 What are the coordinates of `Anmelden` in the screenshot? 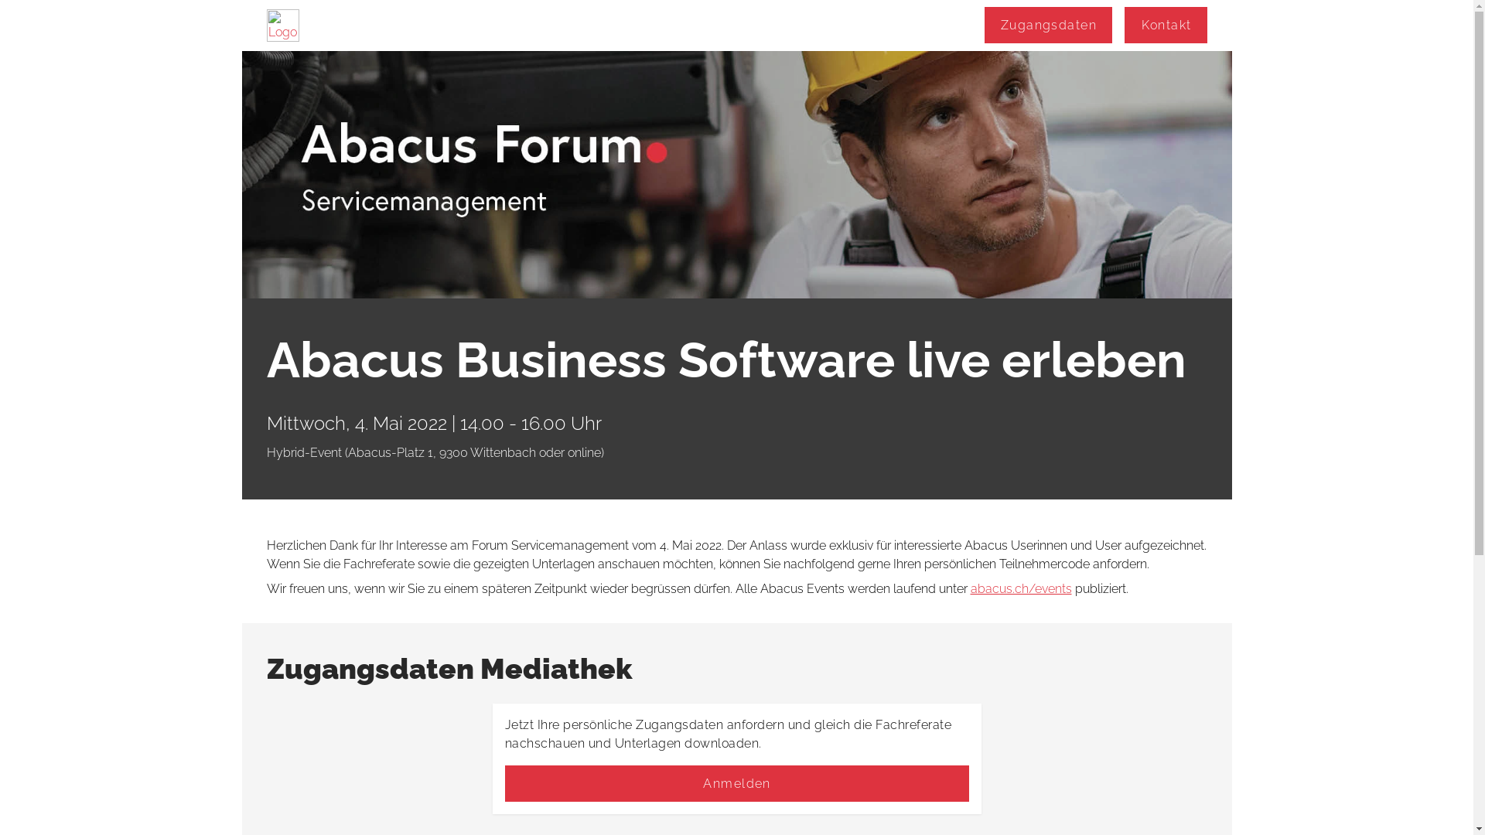 It's located at (736, 784).